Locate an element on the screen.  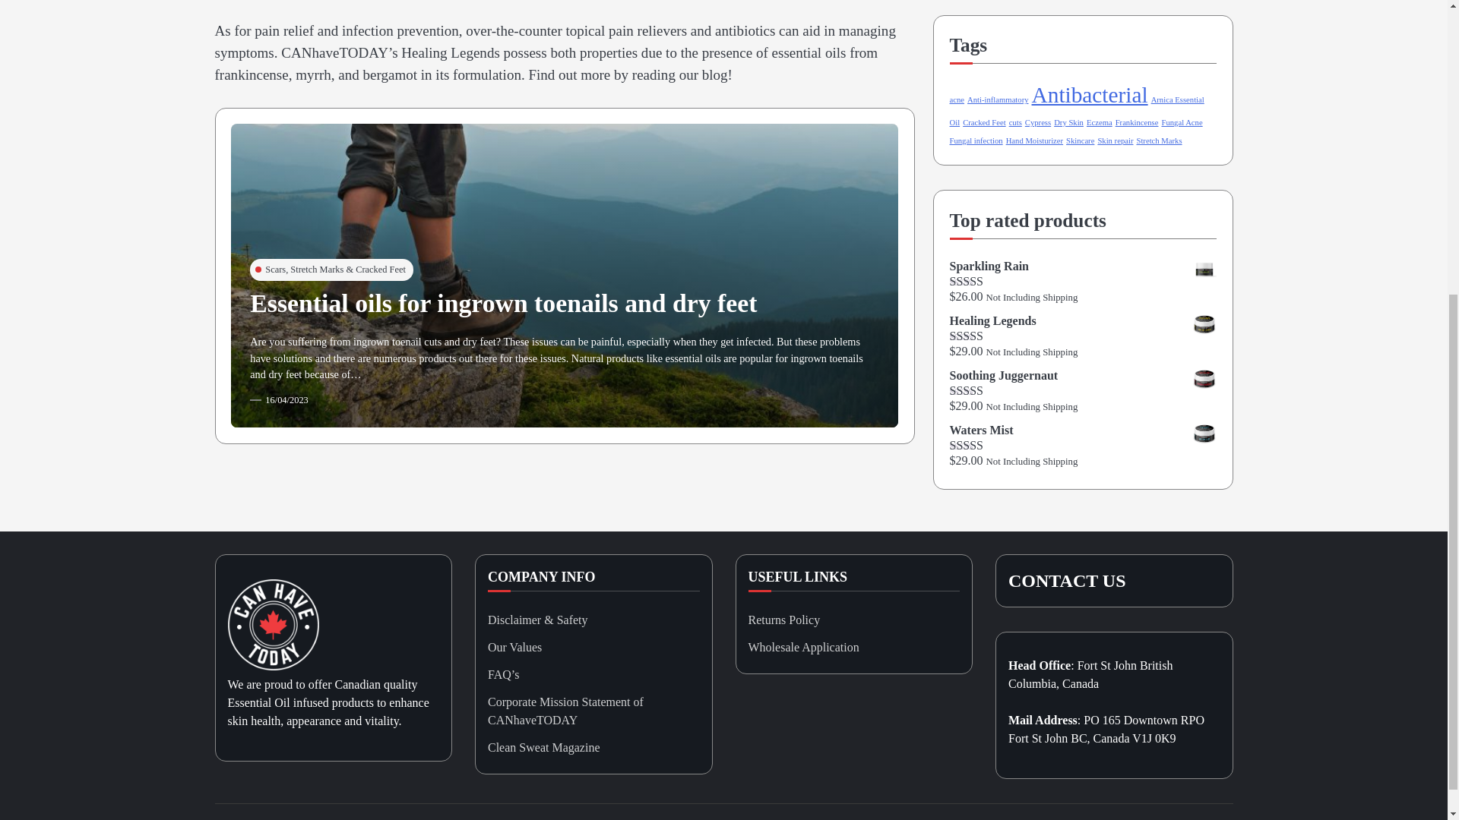
Cracked Feet is located at coordinates (985, 122).